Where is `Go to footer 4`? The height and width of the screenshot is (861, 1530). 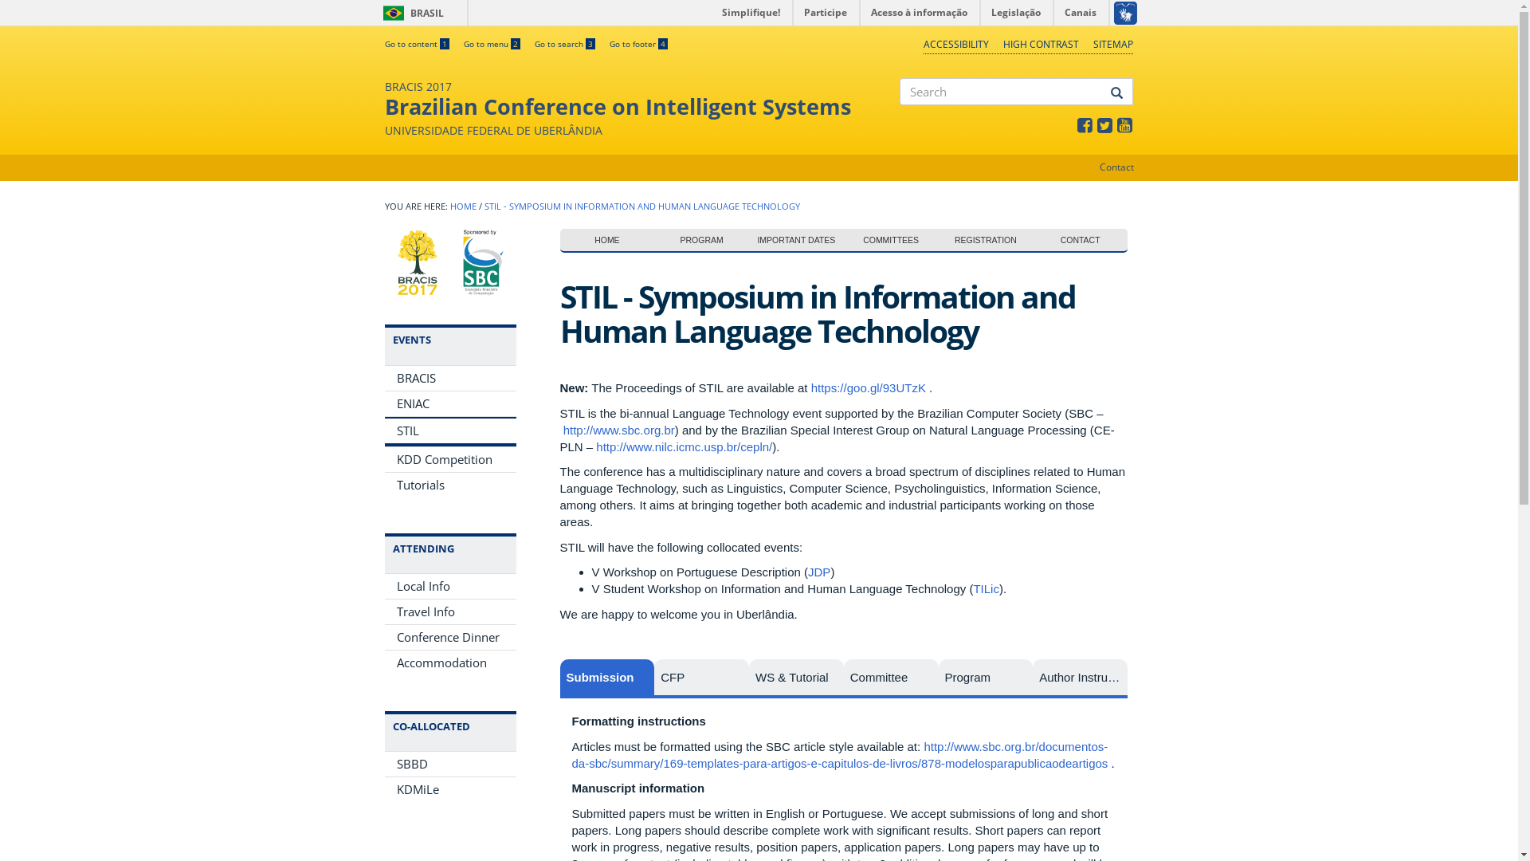
Go to footer 4 is located at coordinates (637, 44).